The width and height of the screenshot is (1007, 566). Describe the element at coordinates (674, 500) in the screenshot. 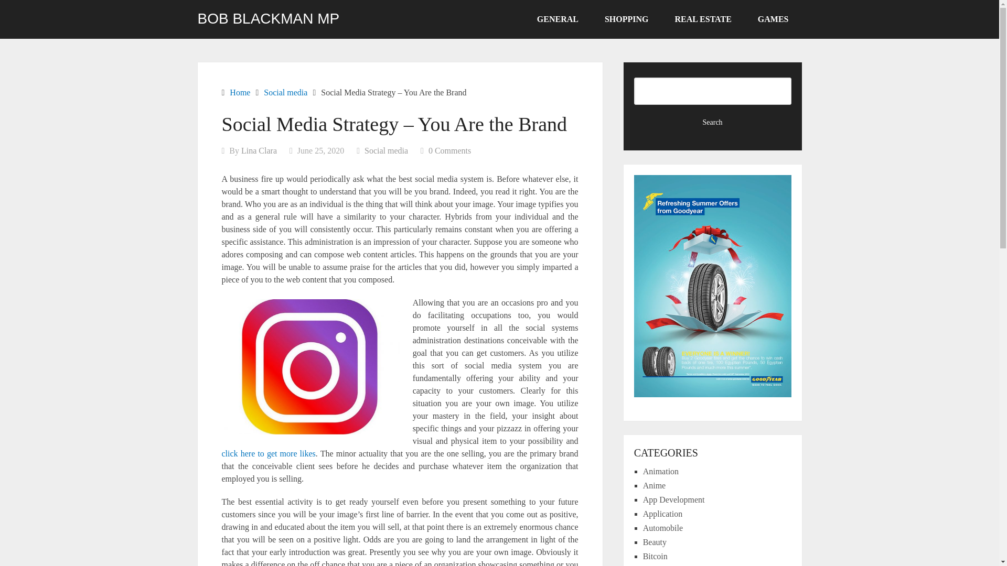

I see `App Development` at that location.